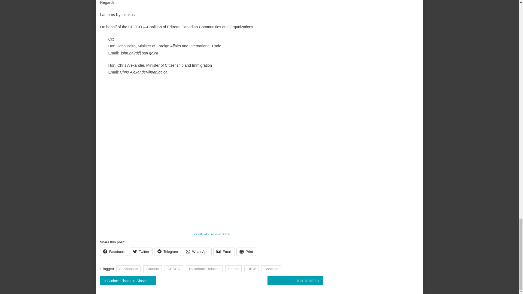 The height and width of the screenshot is (294, 523). What do you see at coordinates (128, 269) in the screenshot?
I see `Al-Shabaab` at bounding box center [128, 269].